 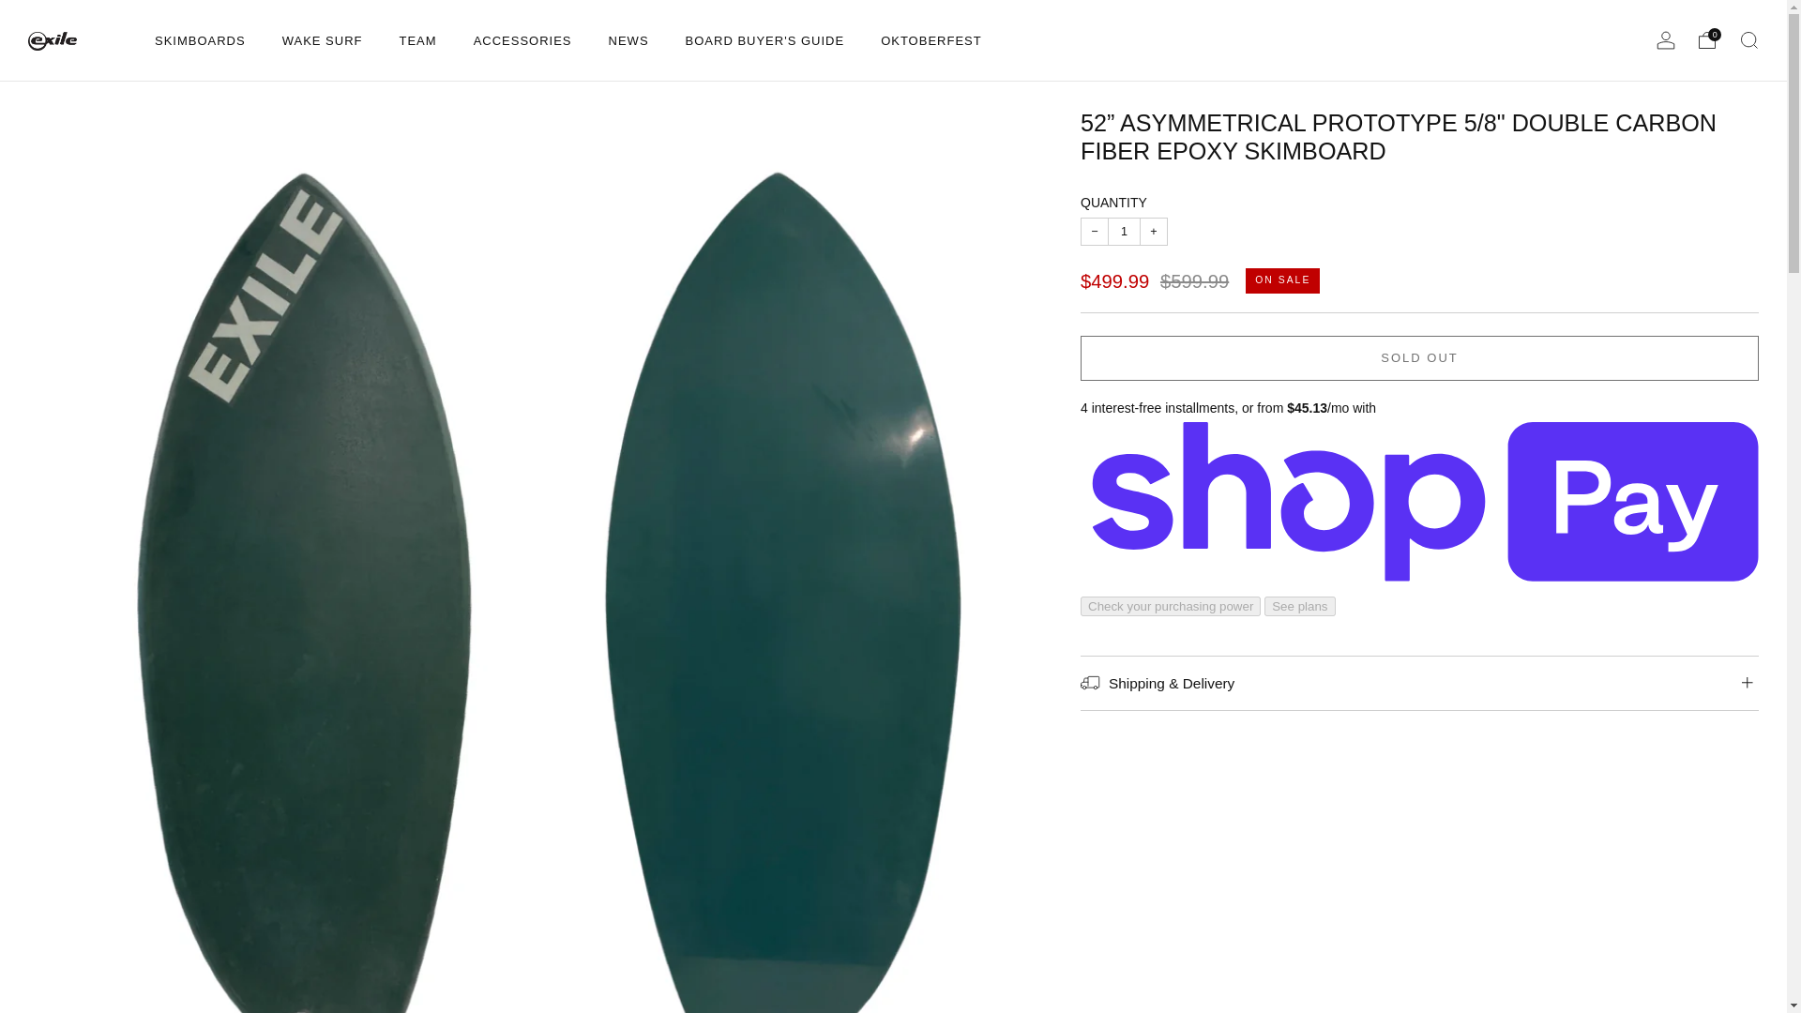 What do you see at coordinates (522, 40) in the screenshot?
I see `ACCESSORIES` at bounding box center [522, 40].